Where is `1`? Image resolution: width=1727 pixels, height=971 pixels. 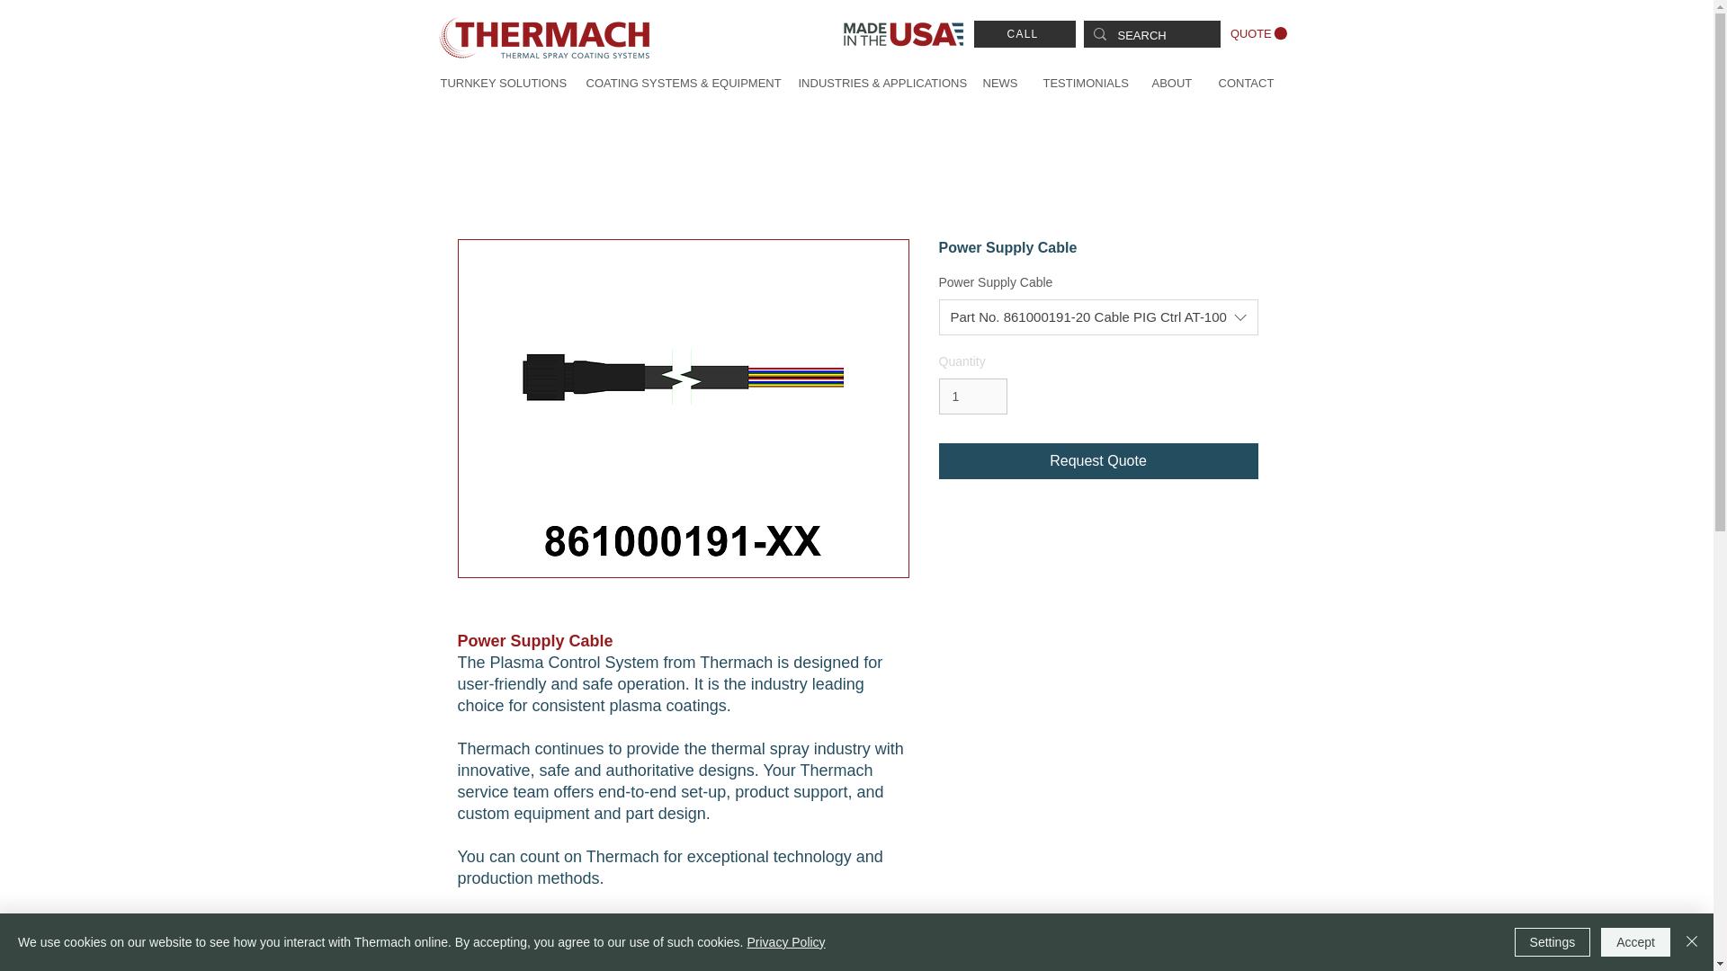
1 is located at coordinates (973, 397).